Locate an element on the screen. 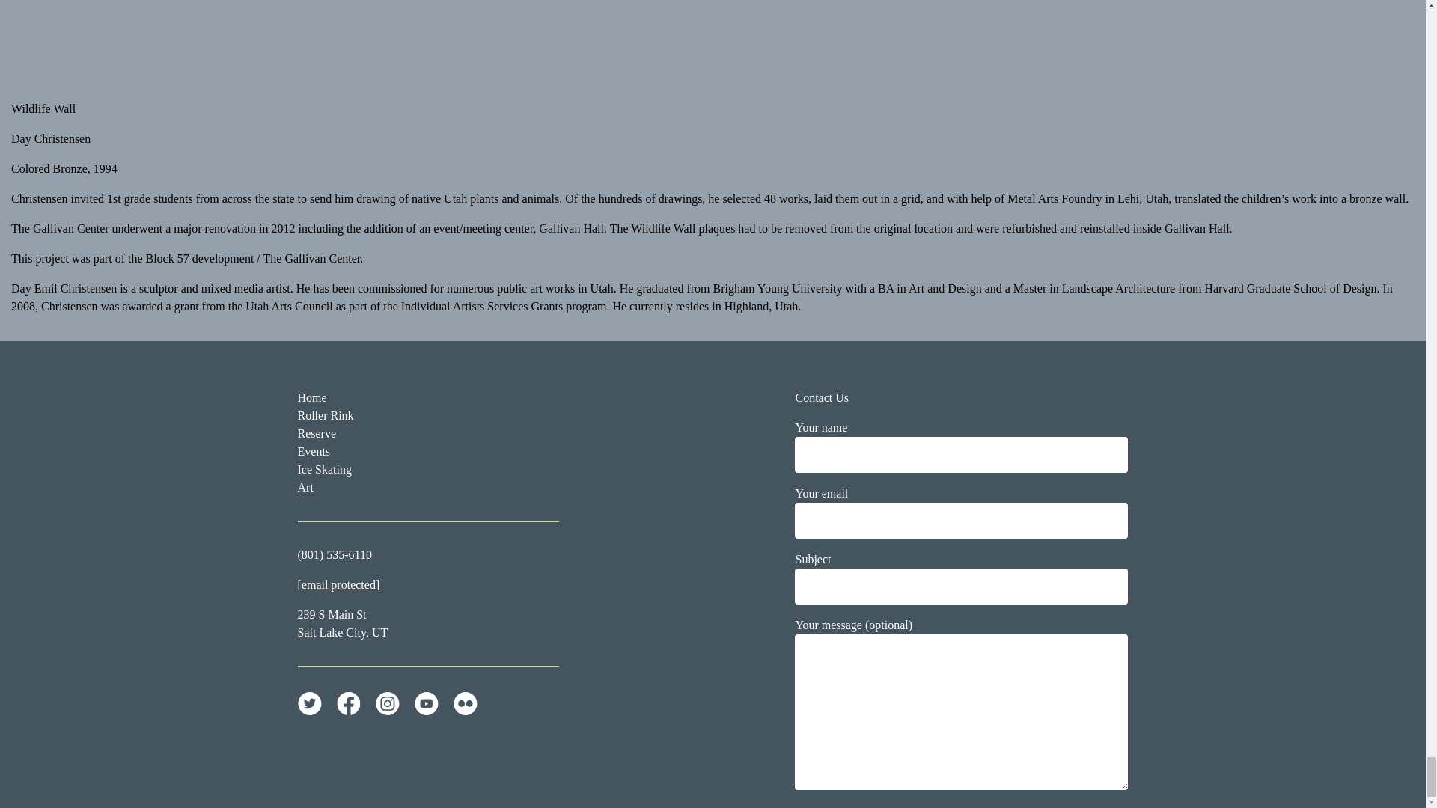 This screenshot has width=1437, height=808. Ice Skating is located at coordinates (325, 469).